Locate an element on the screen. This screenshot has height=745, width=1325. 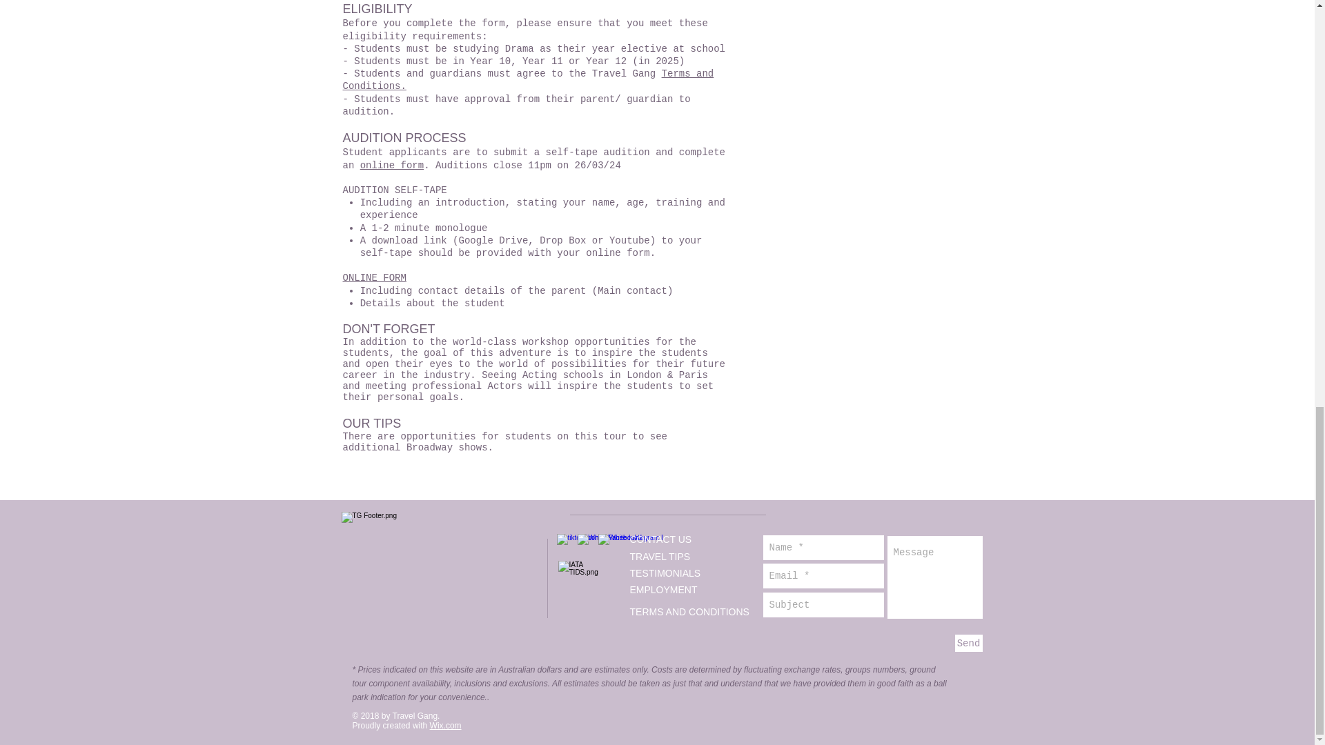
TRAVEL TIPS is located at coordinates (660, 557).